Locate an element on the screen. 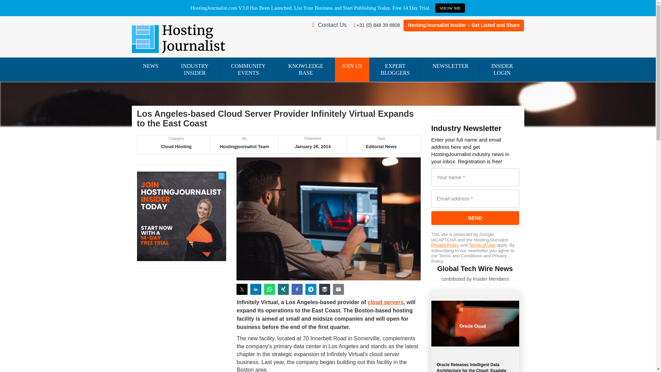 The height and width of the screenshot is (372, 661). Contact Us is located at coordinates (332, 25).